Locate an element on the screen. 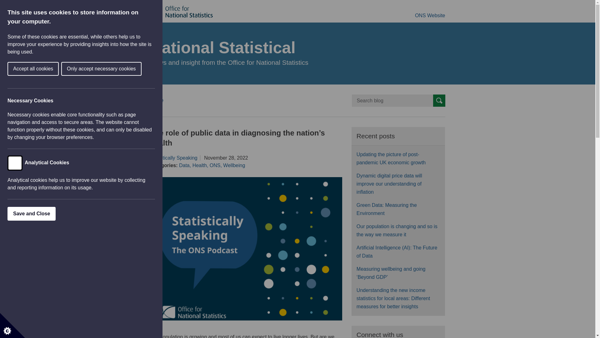 Image resolution: width=600 pixels, height=338 pixels. Updating the picture of post-pandemic UK economic growth is located at coordinates (391, 158).